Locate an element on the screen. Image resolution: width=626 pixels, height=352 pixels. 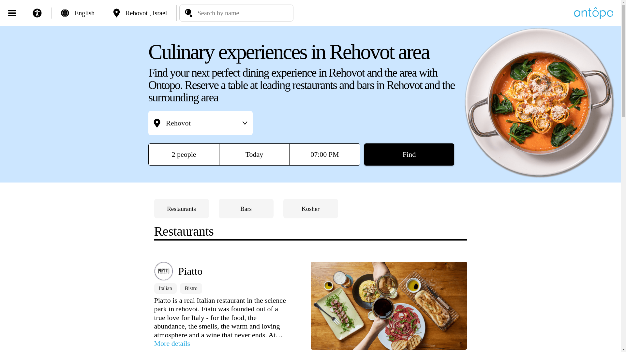
Find is located at coordinates (409, 154).